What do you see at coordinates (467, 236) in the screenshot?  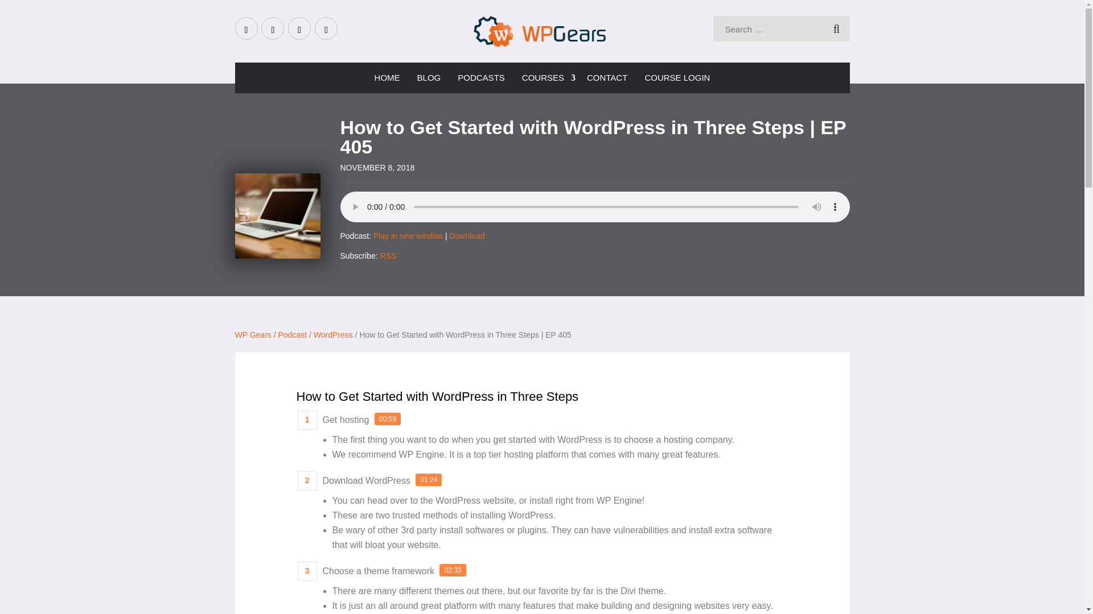 I see `Download` at bounding box center [467, 236].